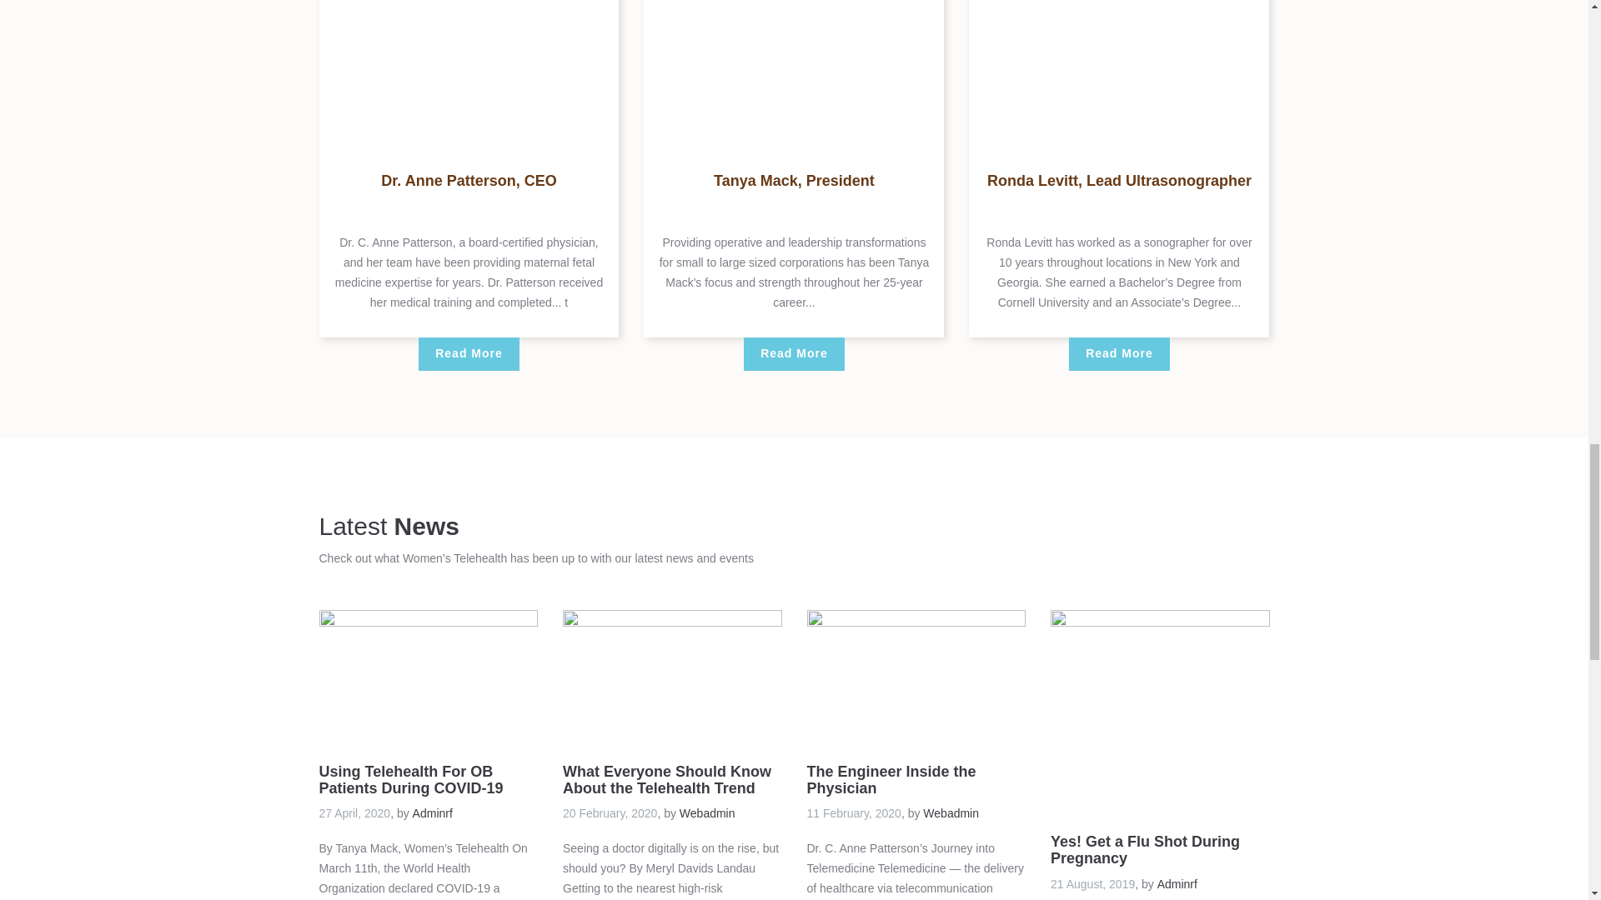  Describe the element at coordinates (429, 675) in the screenshot. I see `Using Telehealth For OB Patients During COVID-19` at that location.